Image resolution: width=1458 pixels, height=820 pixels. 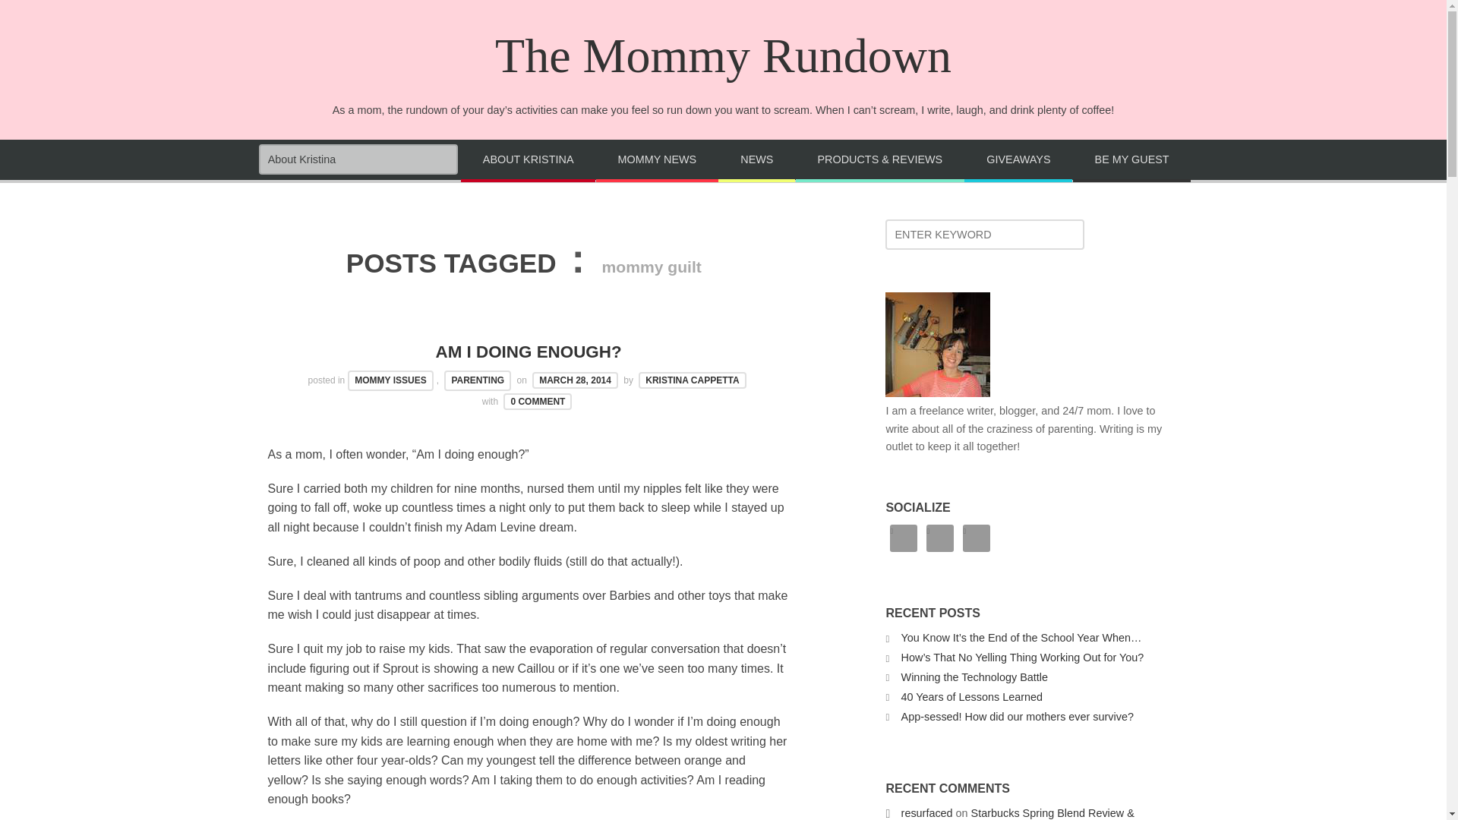 I want to click on Search, so click(x=46, y=17).